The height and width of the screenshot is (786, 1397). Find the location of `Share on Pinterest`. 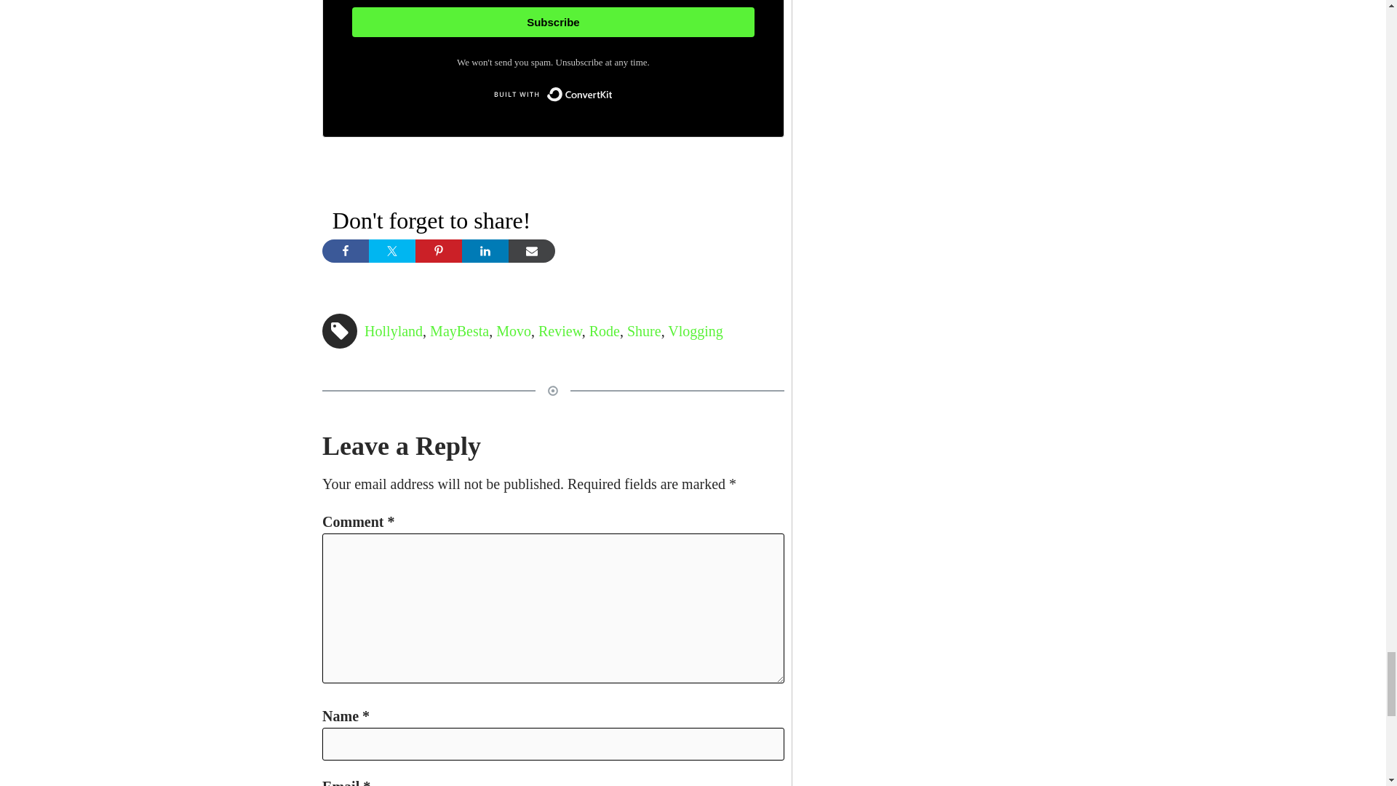

Share on Pinterest is located at coordinates (438, 250).